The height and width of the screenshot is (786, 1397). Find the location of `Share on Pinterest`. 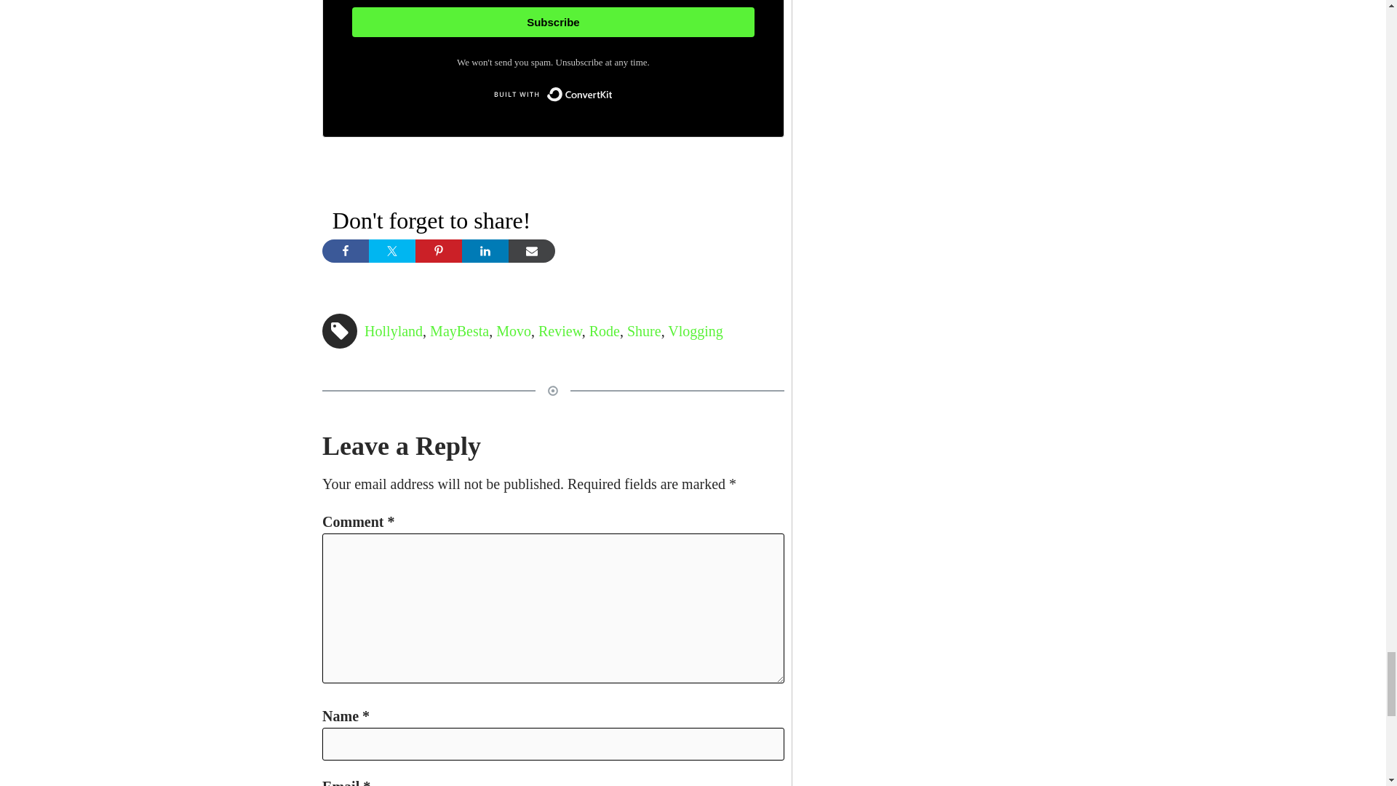

Share on Pinterest is located at coordinates (438, 250).